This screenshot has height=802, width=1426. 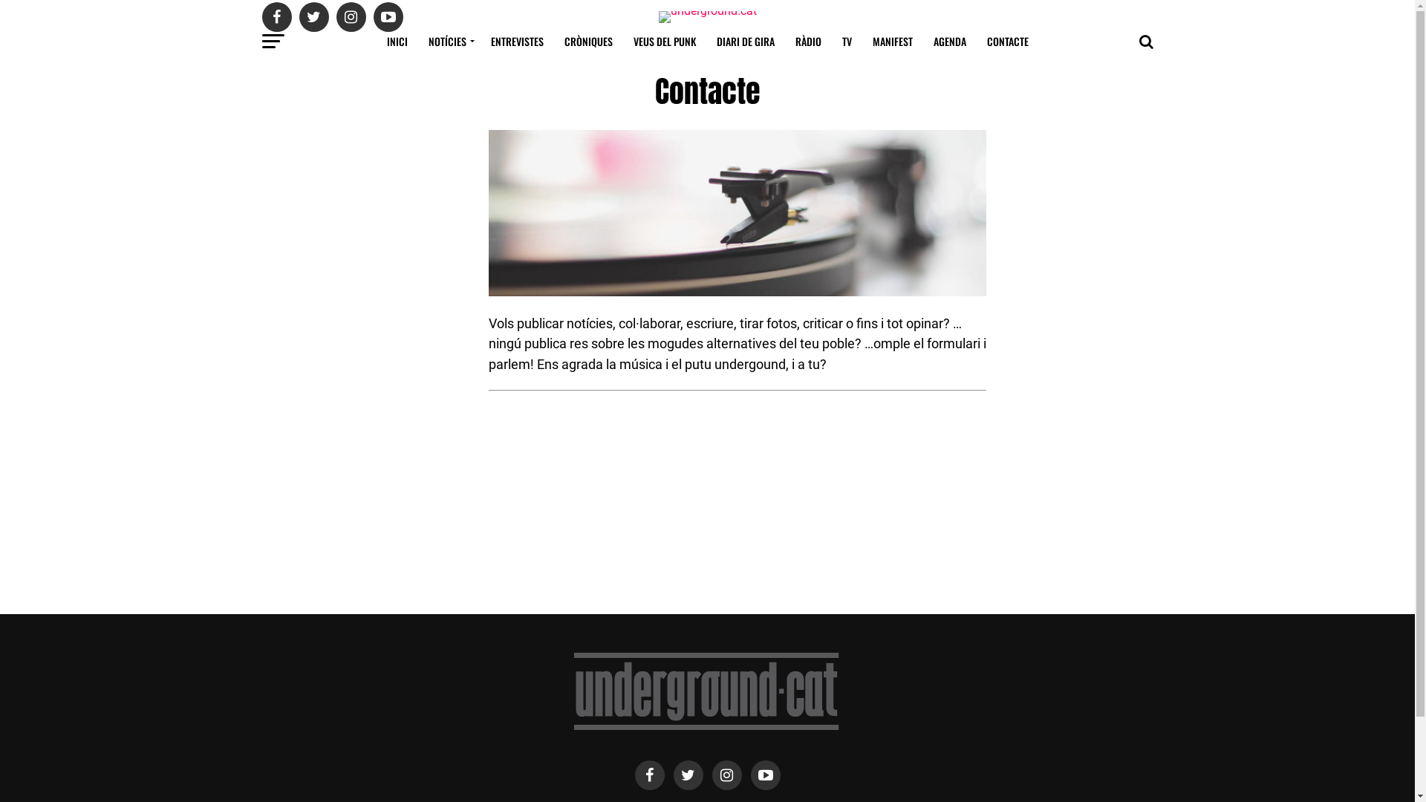 What do you see at coordinates (847, 42) in the screenshot?
I see `TV` at bounding box center [847, 42].